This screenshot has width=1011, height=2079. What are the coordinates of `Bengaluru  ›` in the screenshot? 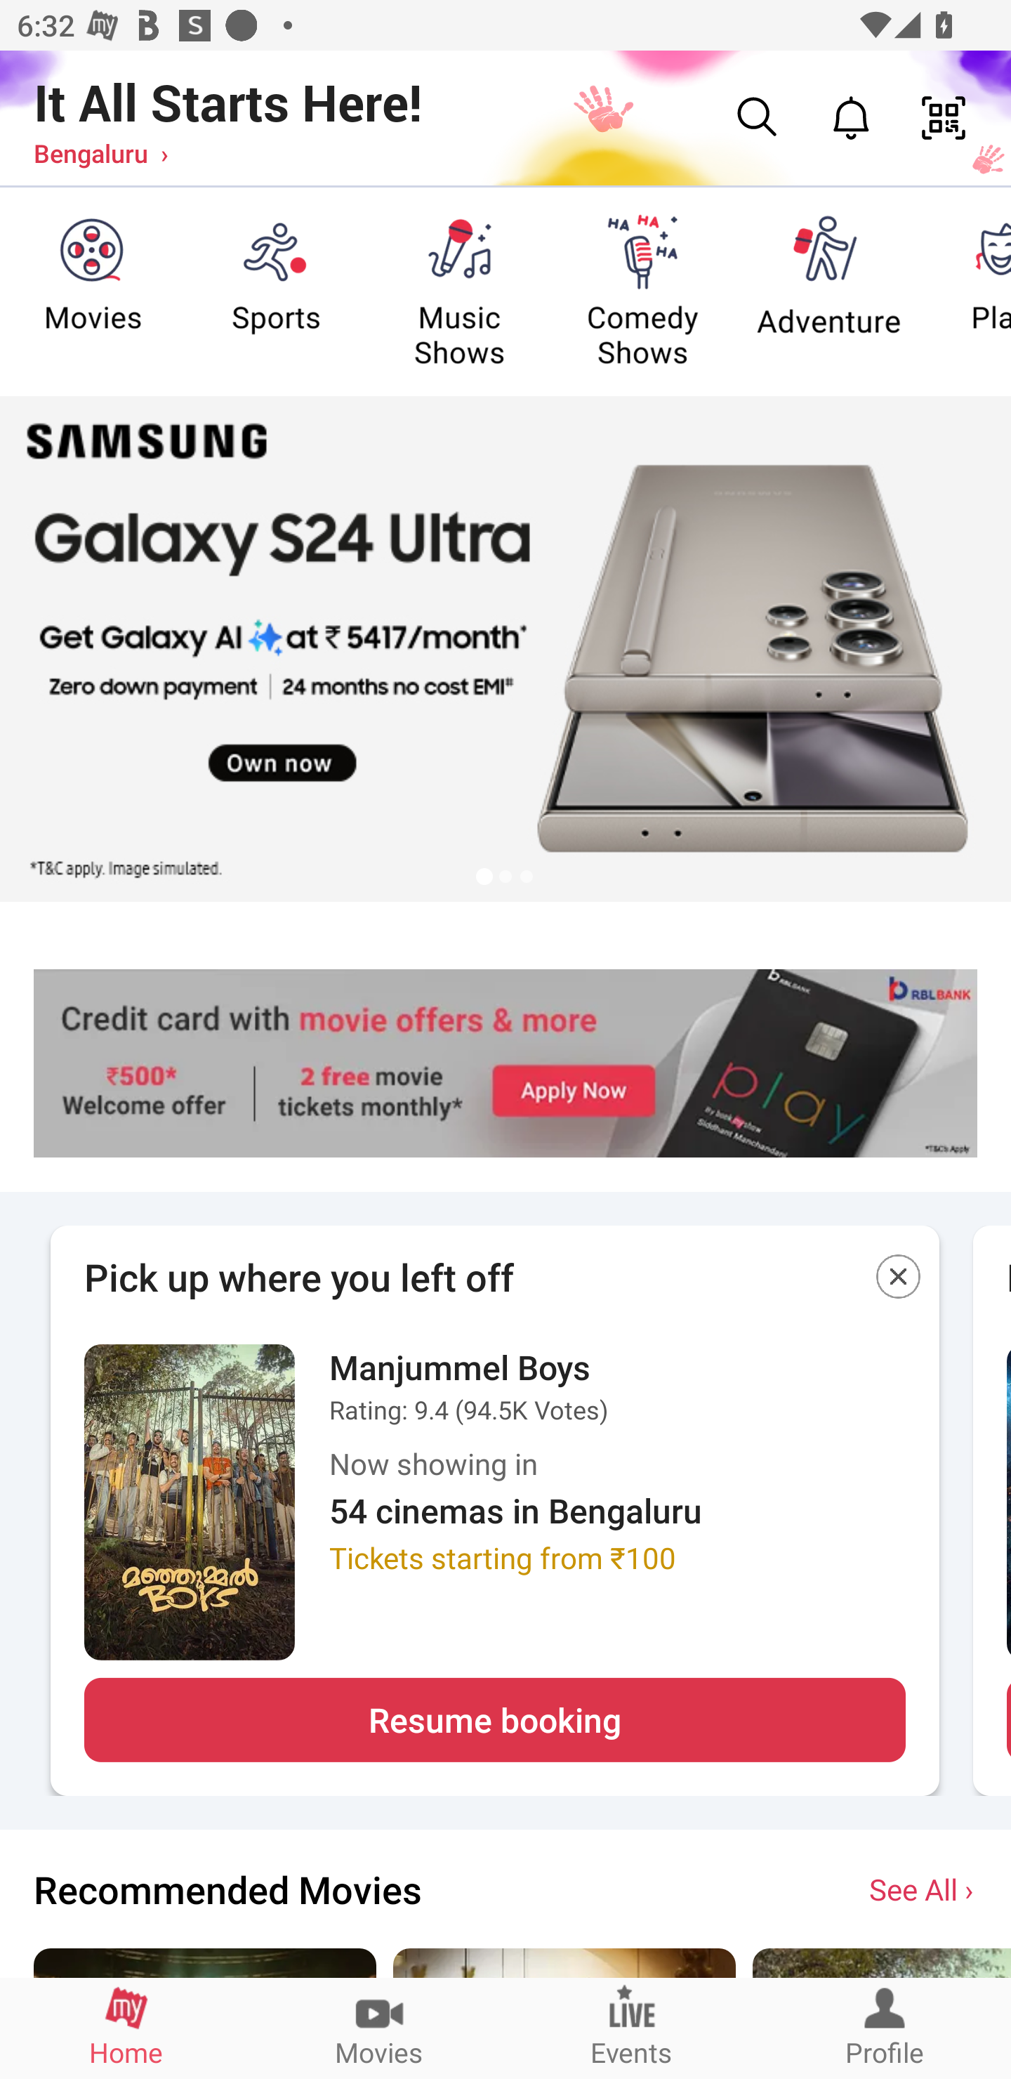 It's located at (101, 152).